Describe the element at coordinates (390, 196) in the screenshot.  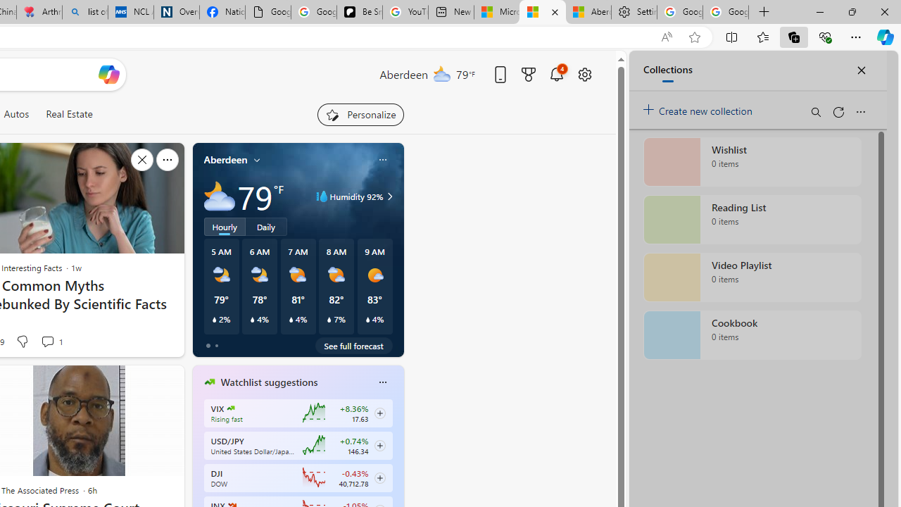
I see `Class: weather-arrow-glyph` at that location.